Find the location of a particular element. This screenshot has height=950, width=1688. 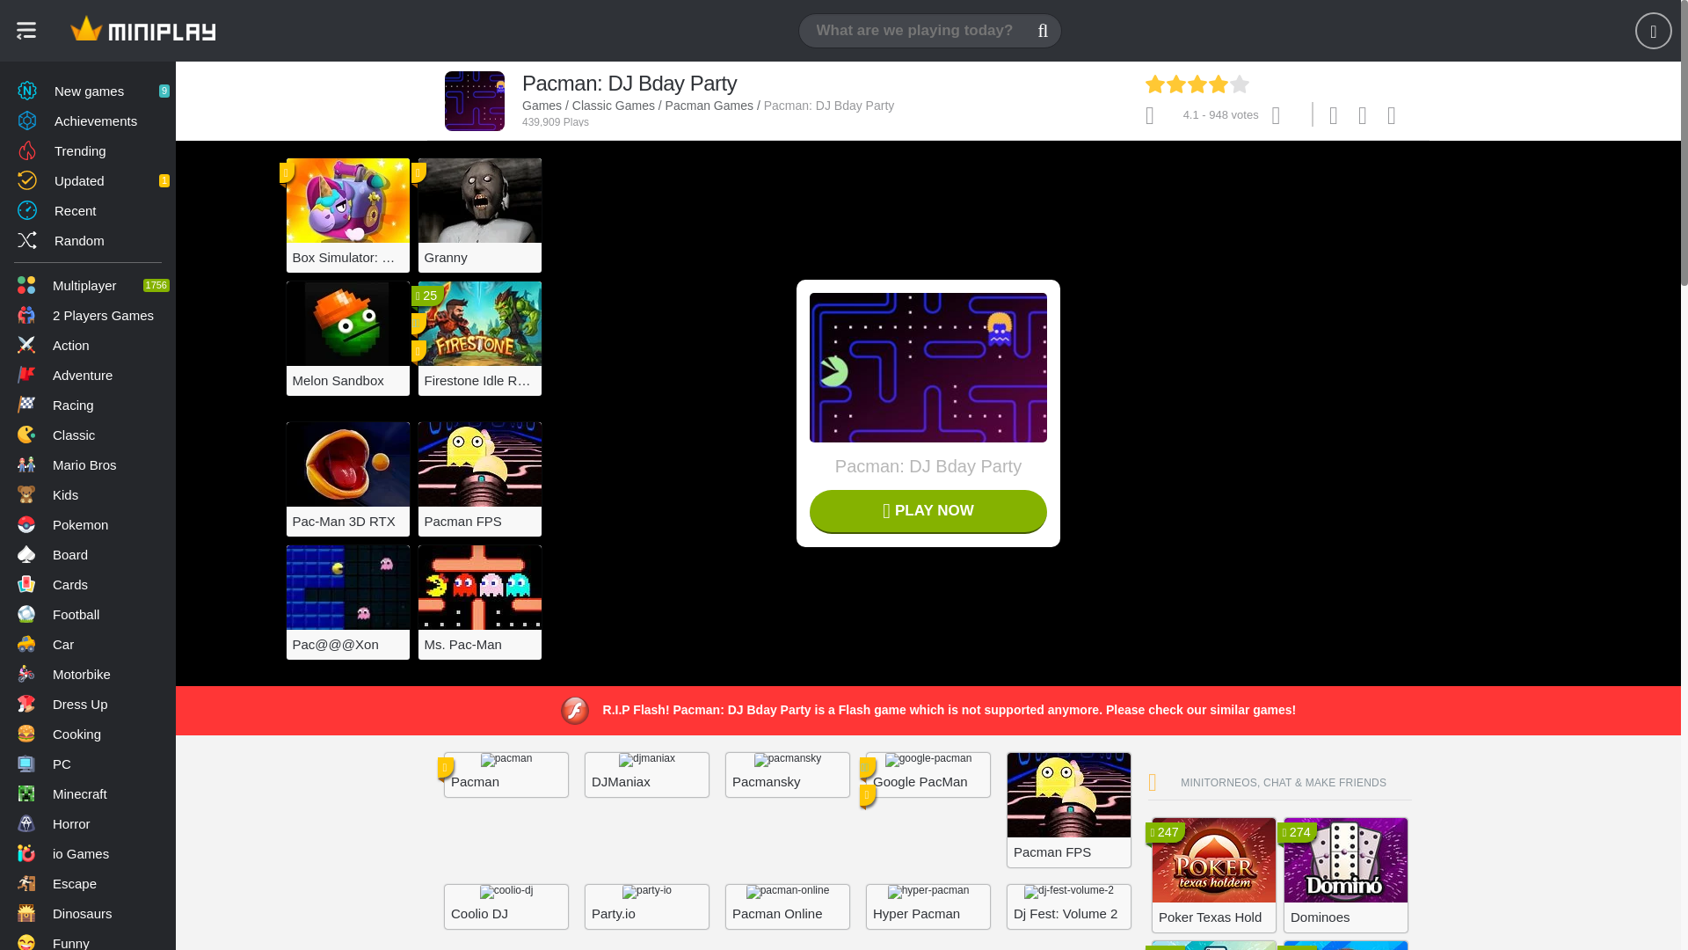

Cards is located at coordinates (88, 584).